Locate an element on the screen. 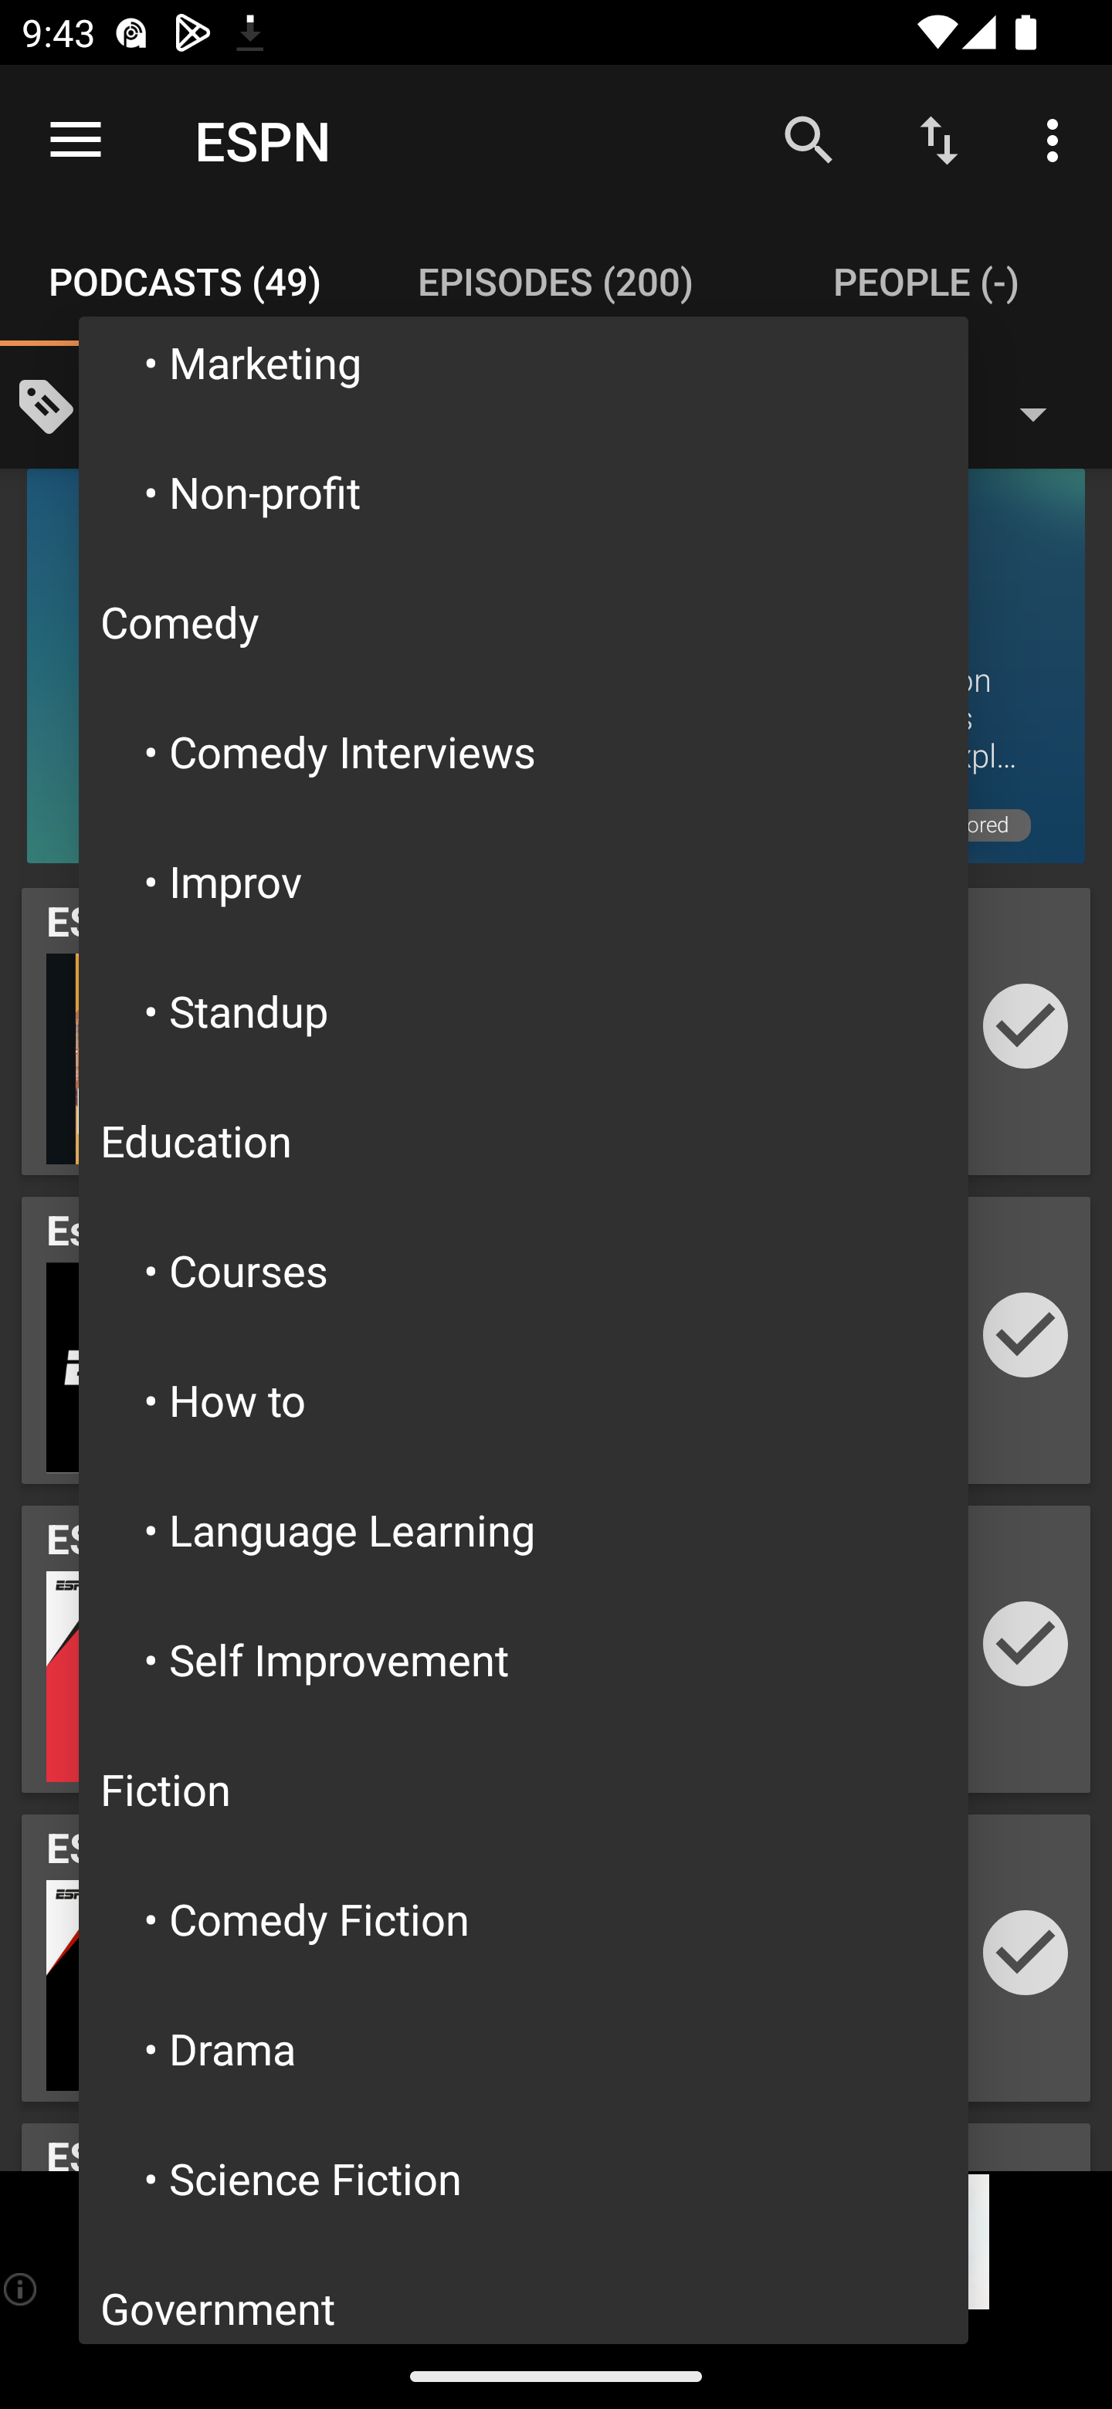 This screenshot has height=2409, width=1112.     • Standup is located at coordinates (524, 1010).